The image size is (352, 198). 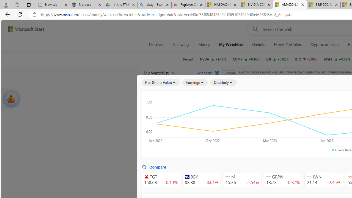 I want to click on Income Statement, so click(x=266, y=108).